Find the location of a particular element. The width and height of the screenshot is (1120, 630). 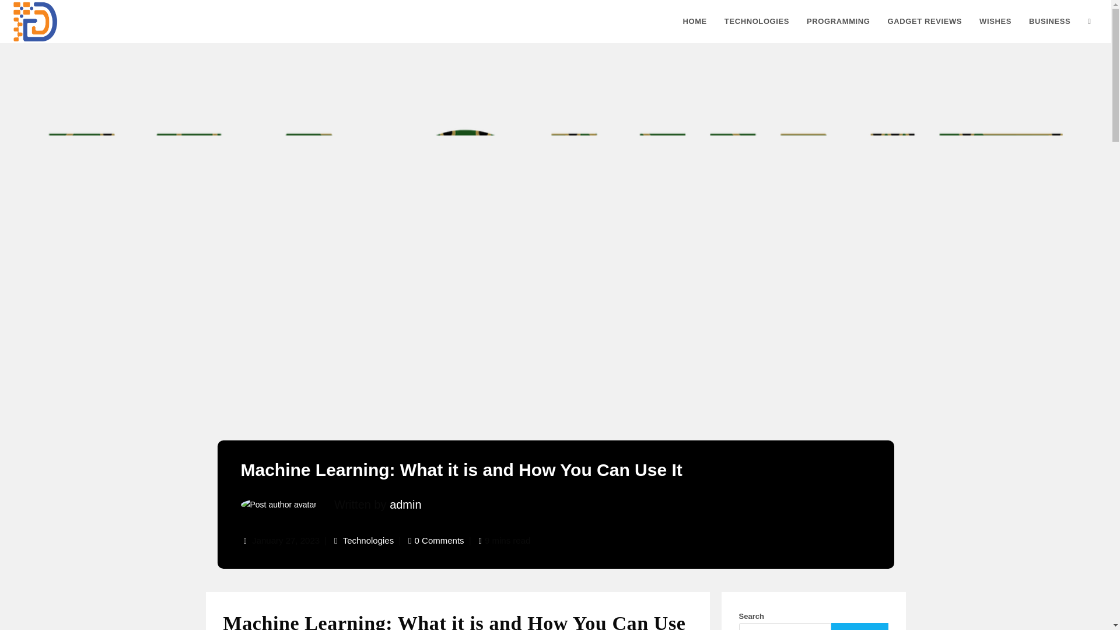

GADGET REVIEWS is located at coordinates (925, 22).